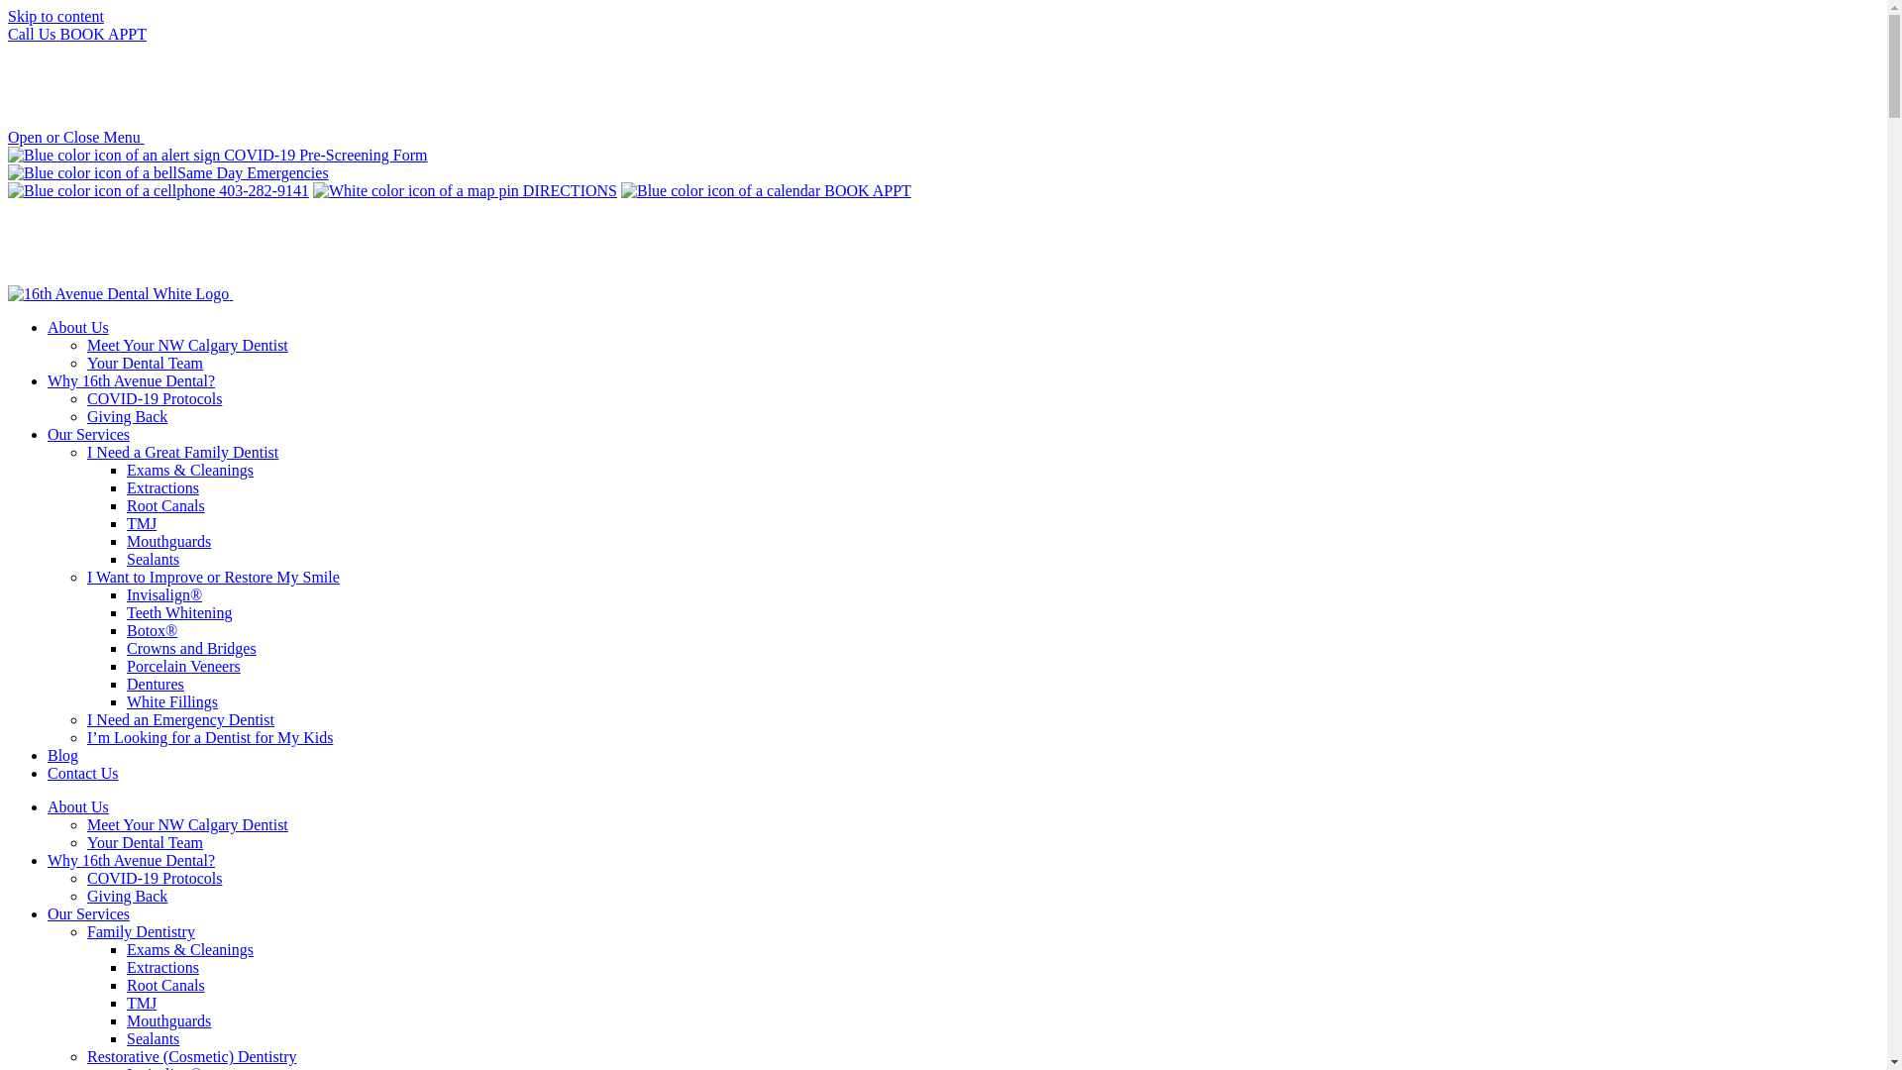 Image resolution: width=1902 pixels, height=1070 pixels. I want to click on Meet Your NW Calgary Dentist, so click(188, 824).